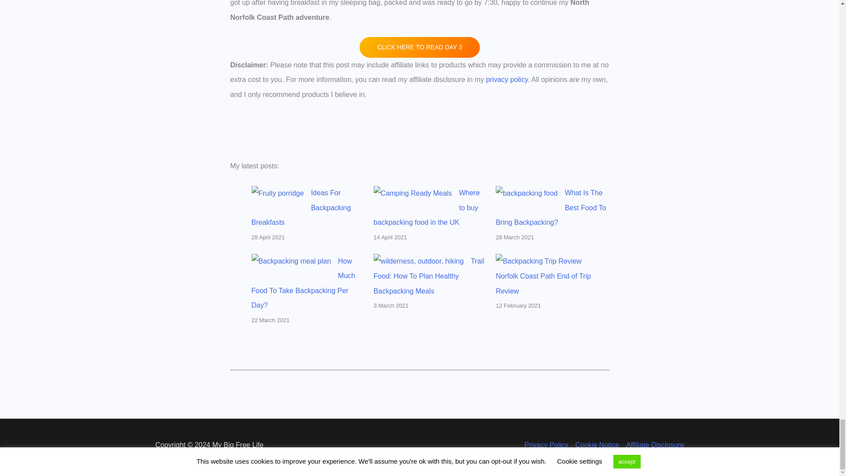 This screenshot has height=476, width=846. What do you see at coordinates (419, 47) in the screenshot?
I see `CLICK HERE TO READ DAY 3` at bounding box center [419, 47].